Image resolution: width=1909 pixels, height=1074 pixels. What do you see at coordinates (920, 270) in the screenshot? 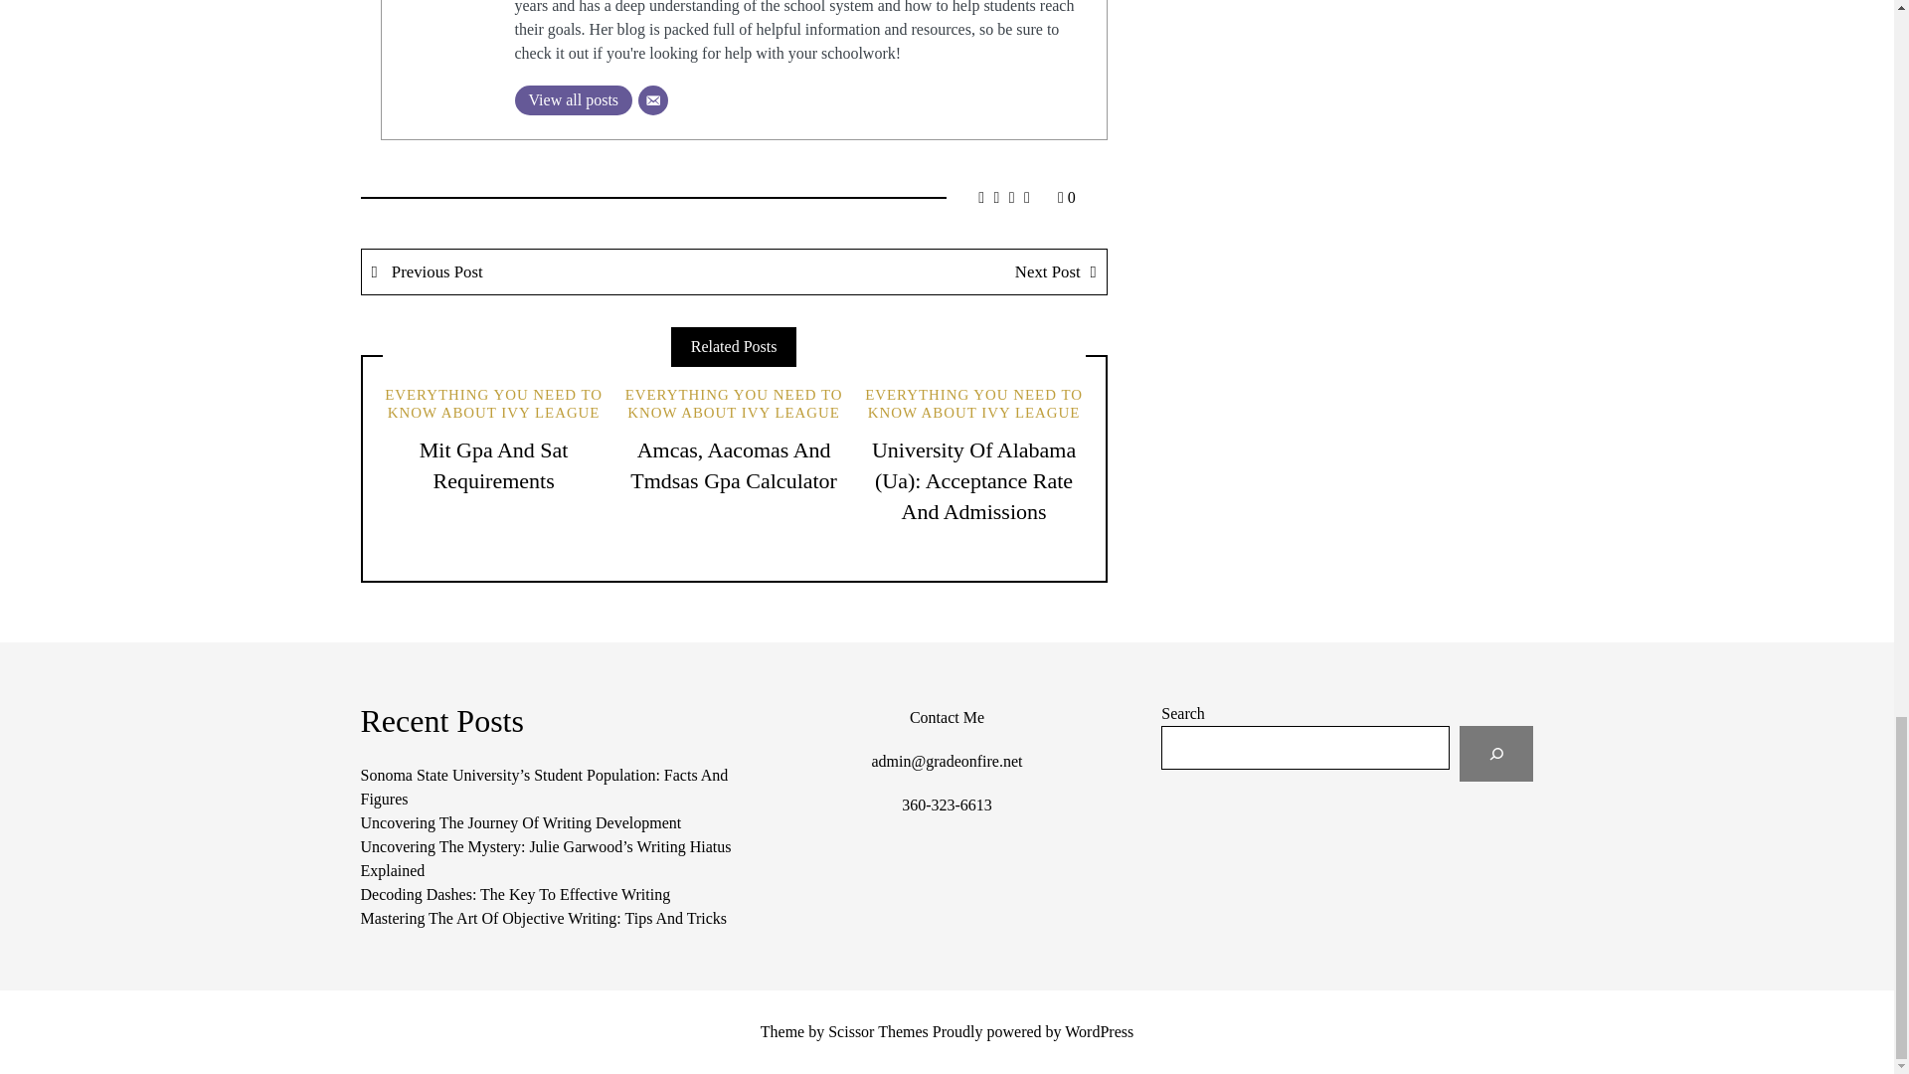
I see `Next Post` at bounding box center [920, 270].